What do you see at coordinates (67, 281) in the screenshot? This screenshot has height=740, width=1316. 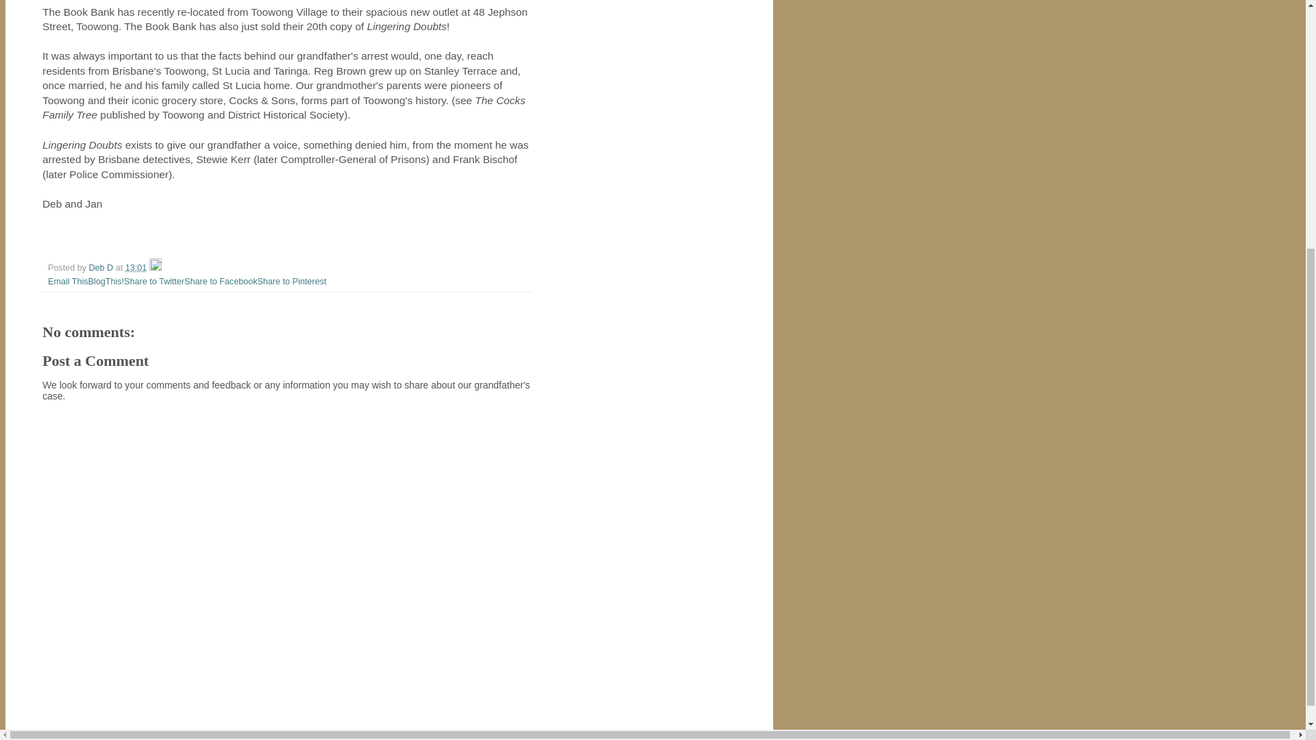 I see `Email This` at bounding box center [67, 281].